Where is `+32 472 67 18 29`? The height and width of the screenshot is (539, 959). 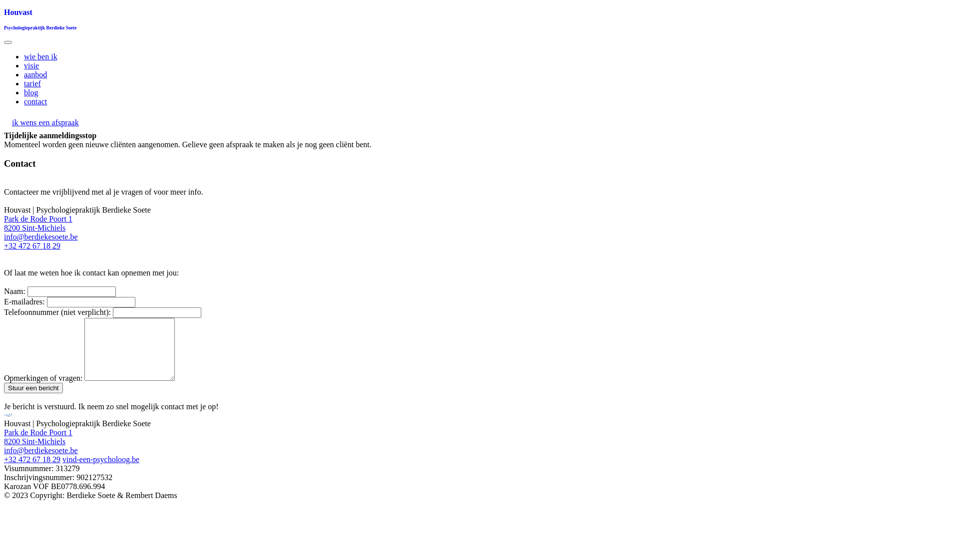 +32 472 67 18 29 is located at coordinates (32, 246).